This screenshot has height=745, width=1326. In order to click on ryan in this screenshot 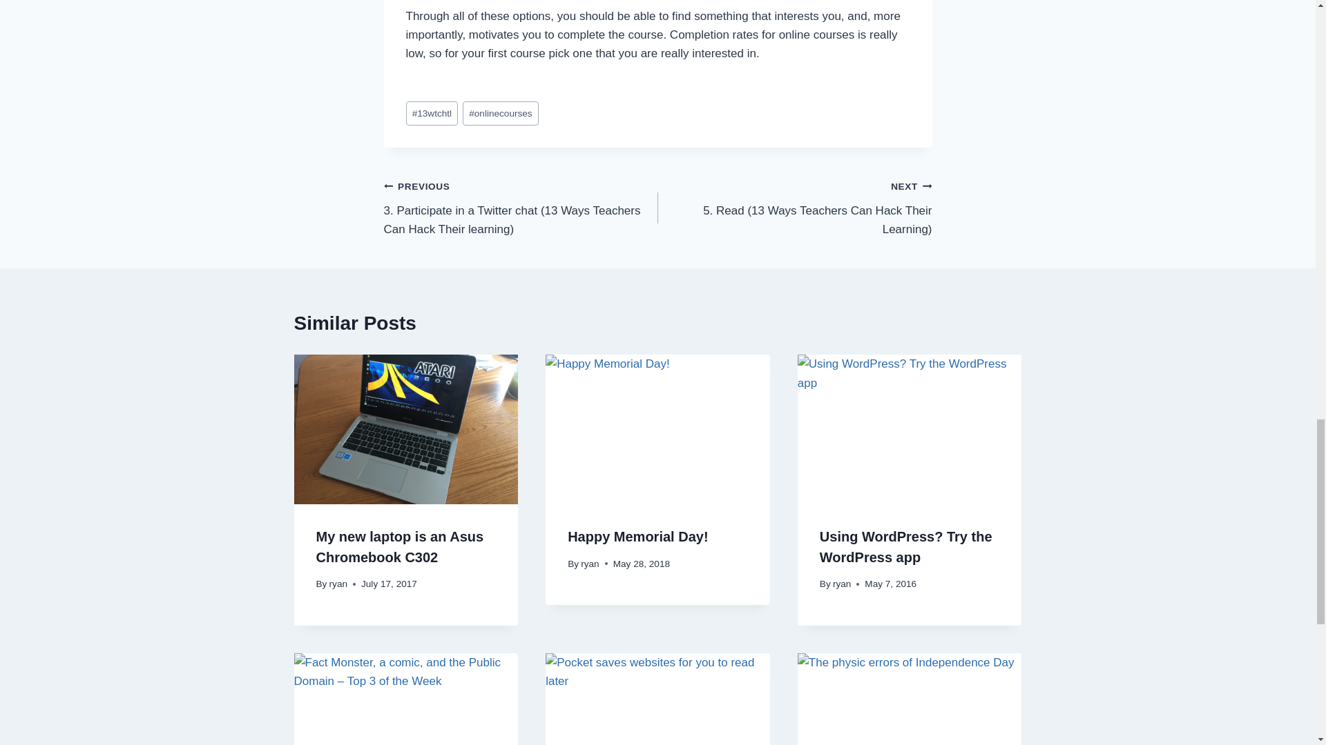, I will do `click(590, 564)`.